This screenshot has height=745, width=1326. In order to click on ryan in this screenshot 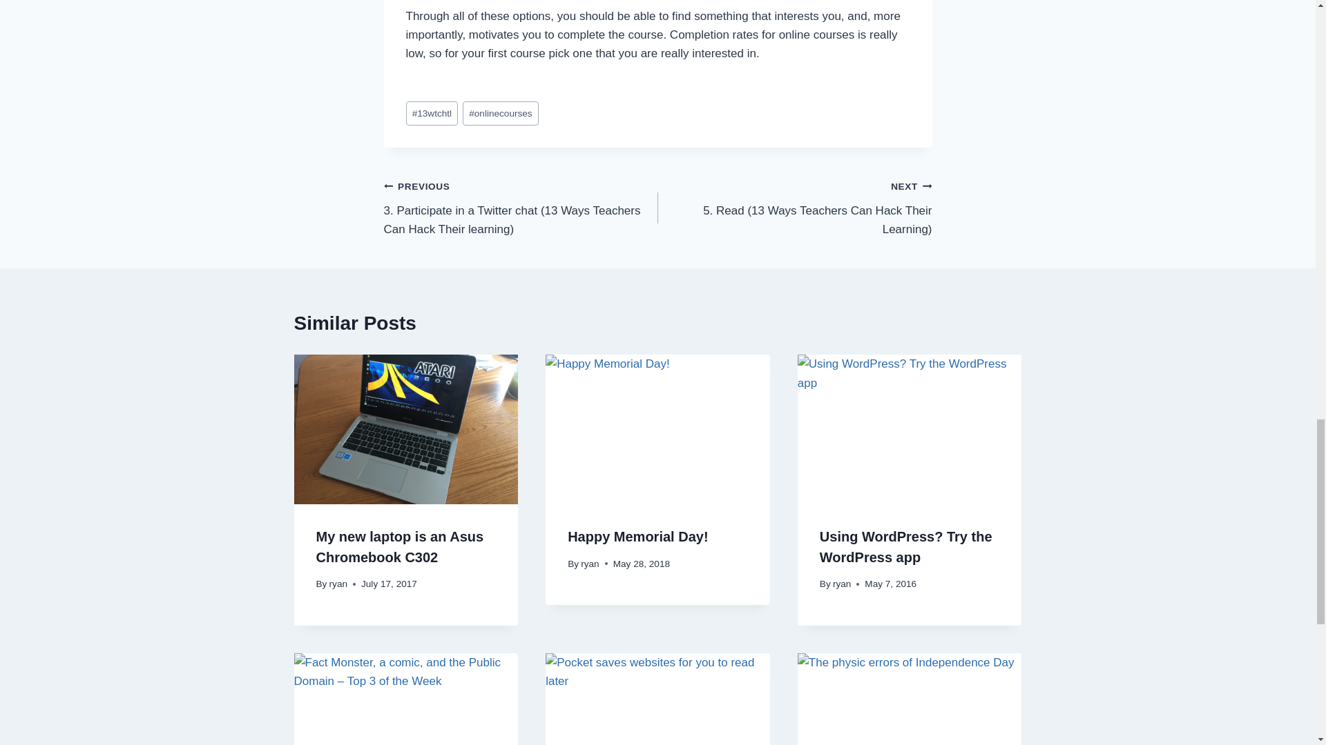, I will do `click(590, 564)`.